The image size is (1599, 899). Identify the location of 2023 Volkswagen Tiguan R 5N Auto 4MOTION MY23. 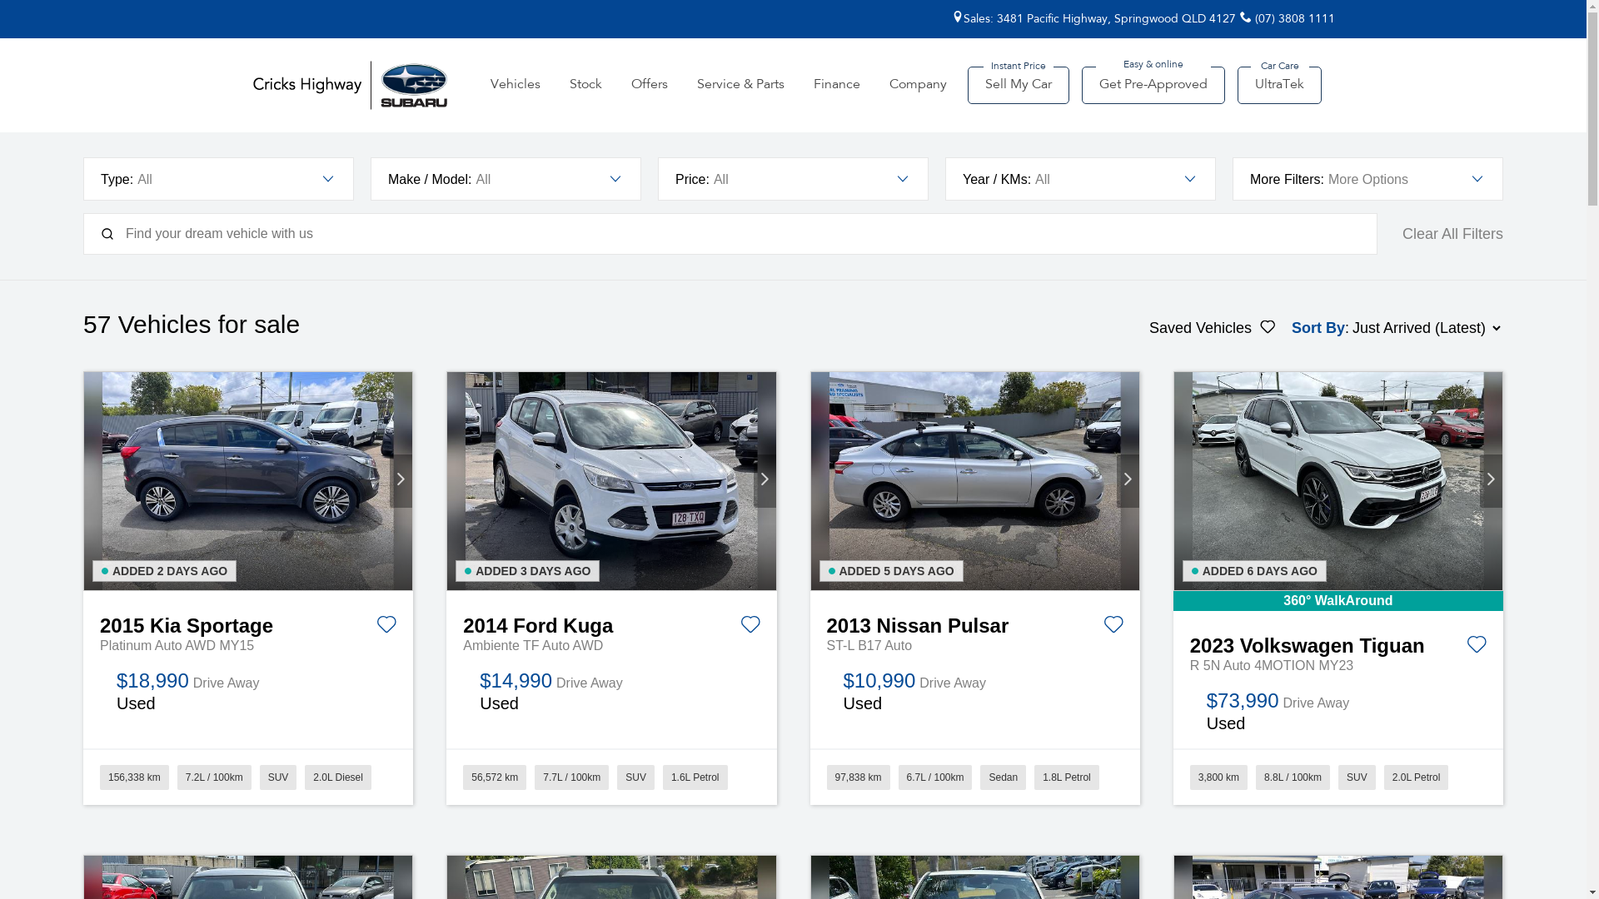
(1338, 481).